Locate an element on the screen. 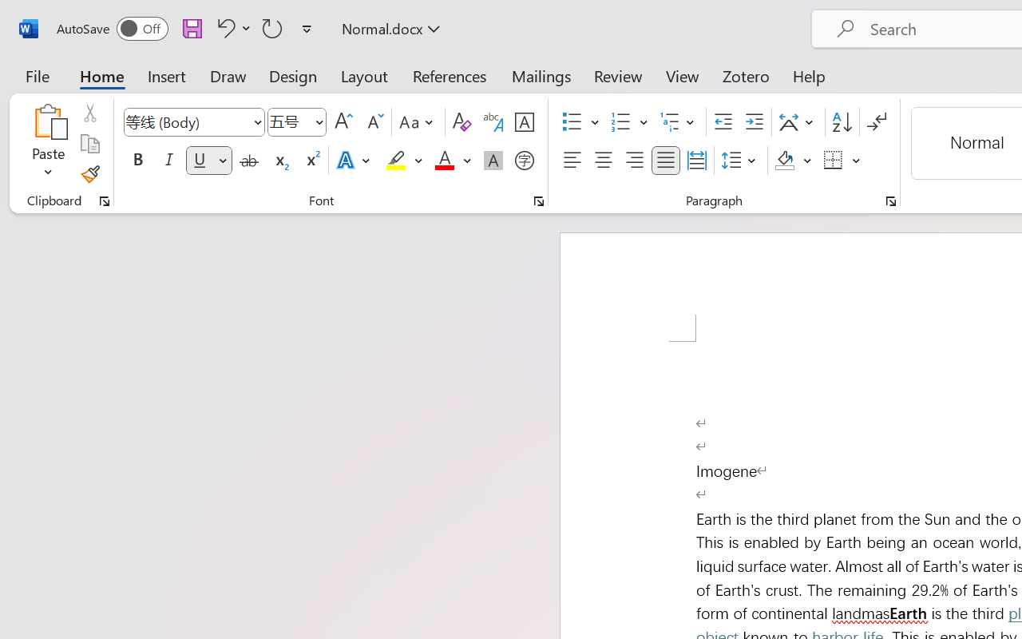 The height and width of the screenshot is (639, 1022). Help is located at coordinates (810, 75).